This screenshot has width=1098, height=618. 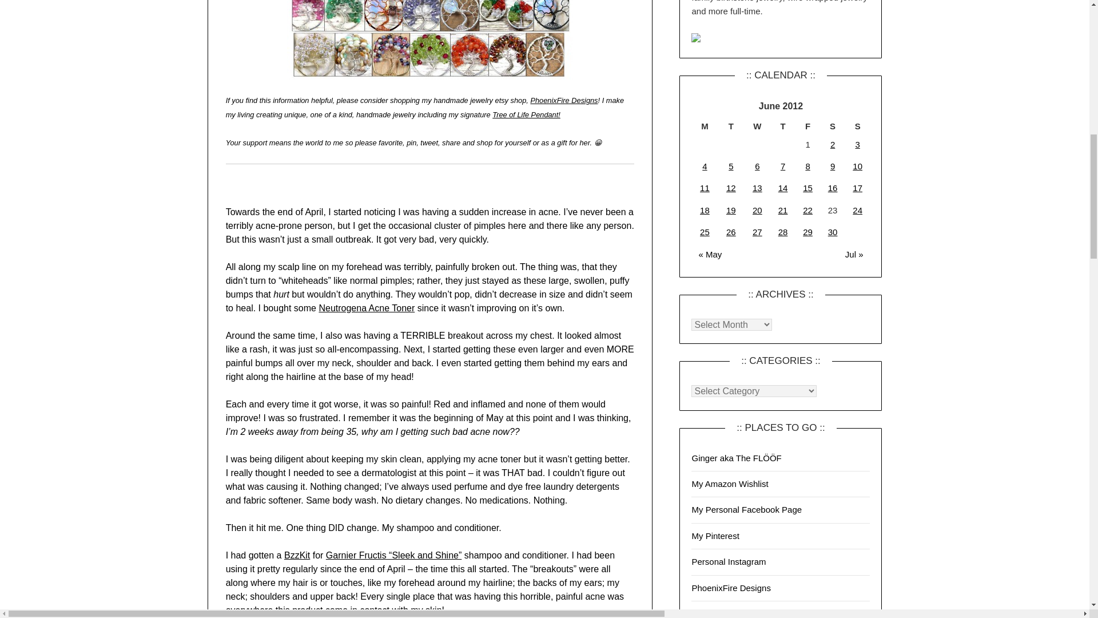 What do you see at coordinates (782, 126) in the screenshot?
I see `Thursday` at bounding box center [782, 126].